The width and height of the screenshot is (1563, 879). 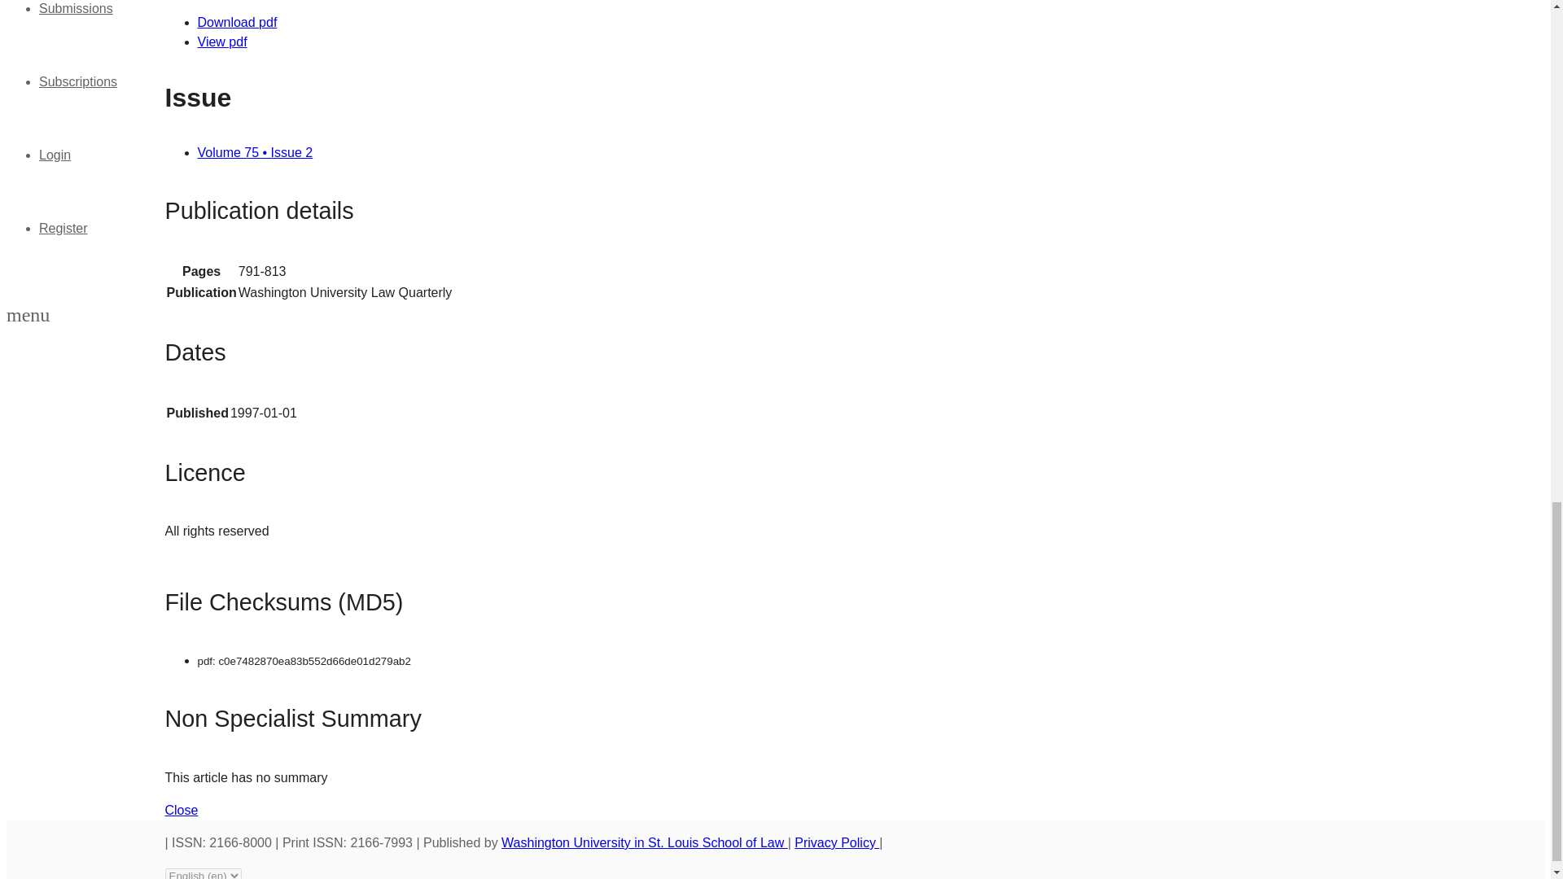 I want to click on Privacy Policy, so click(x=836, y=843).